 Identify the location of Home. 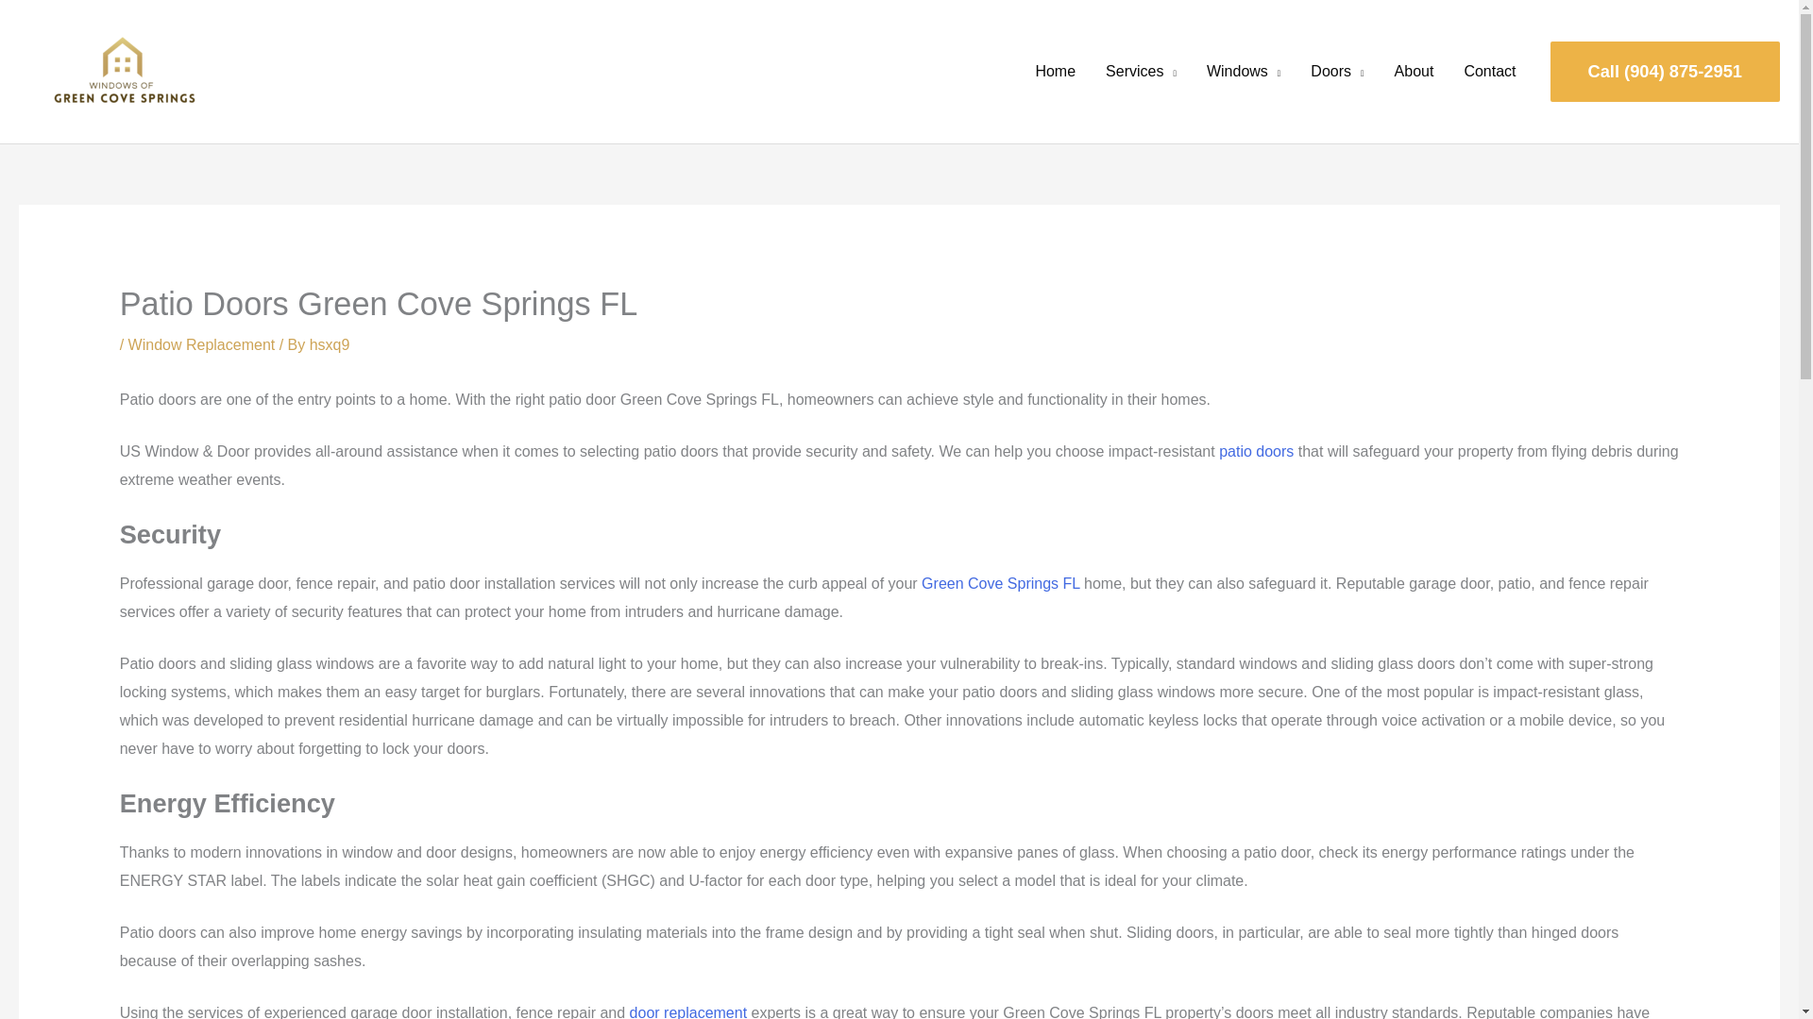
(1055, 72).